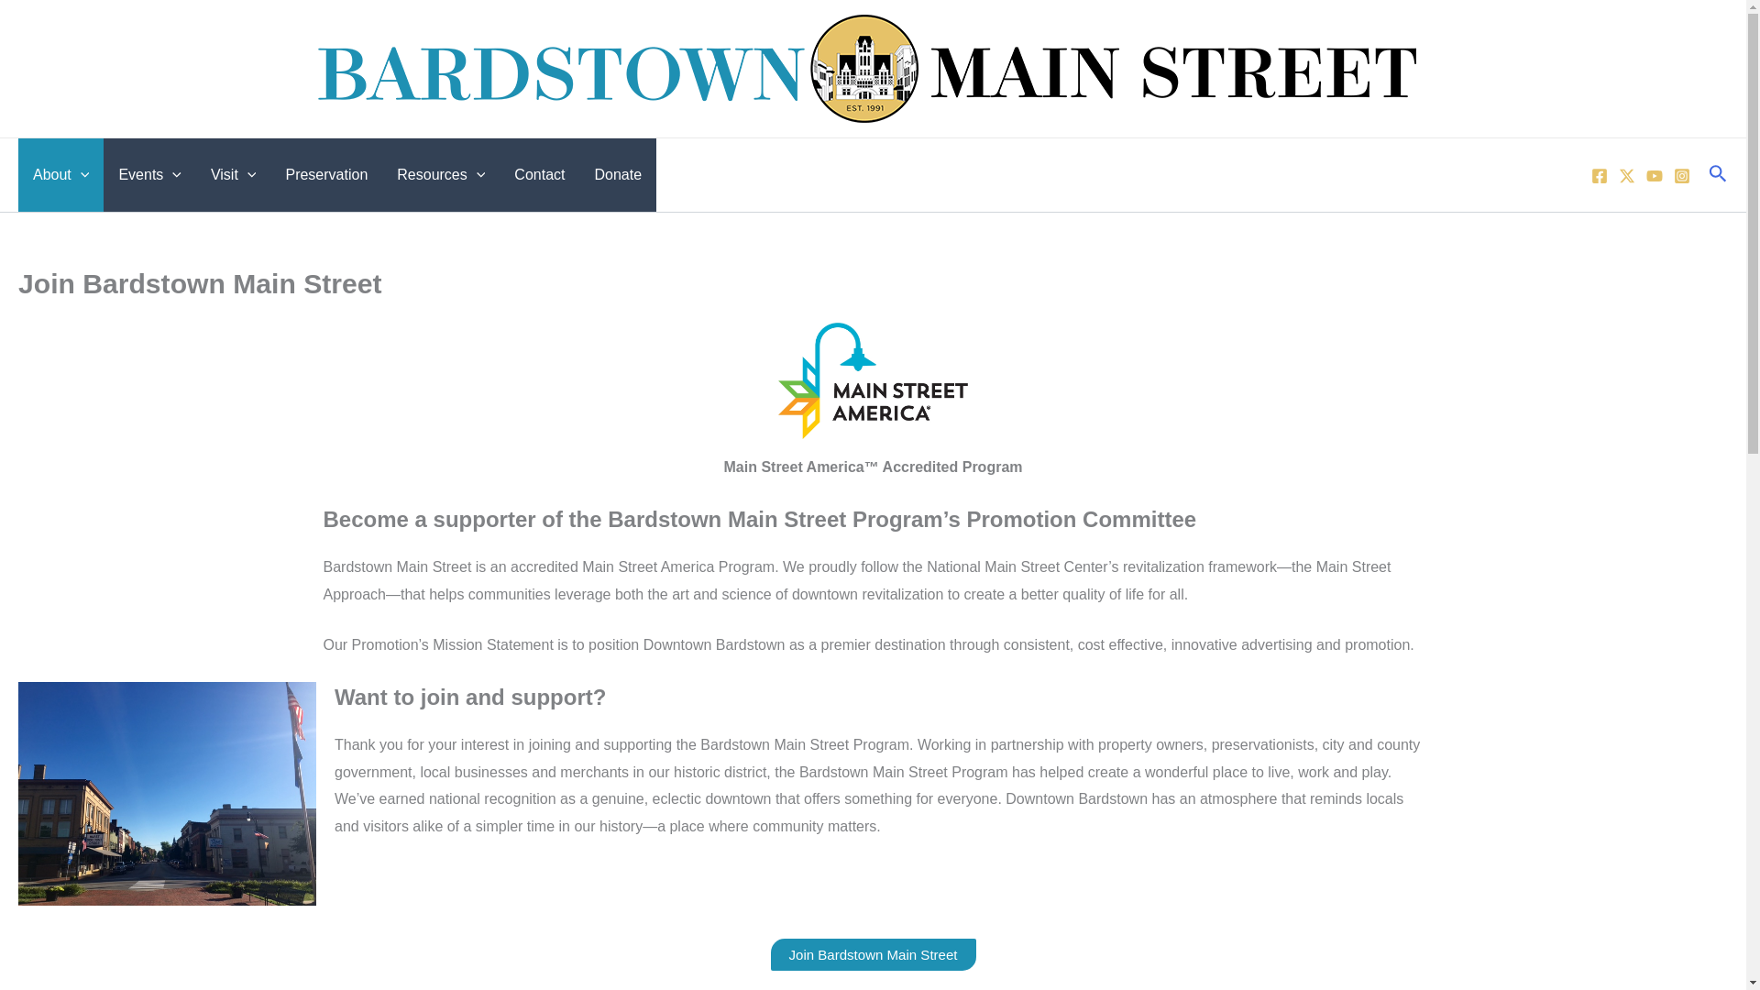  I want to click on Preservation, so click(326, 175).